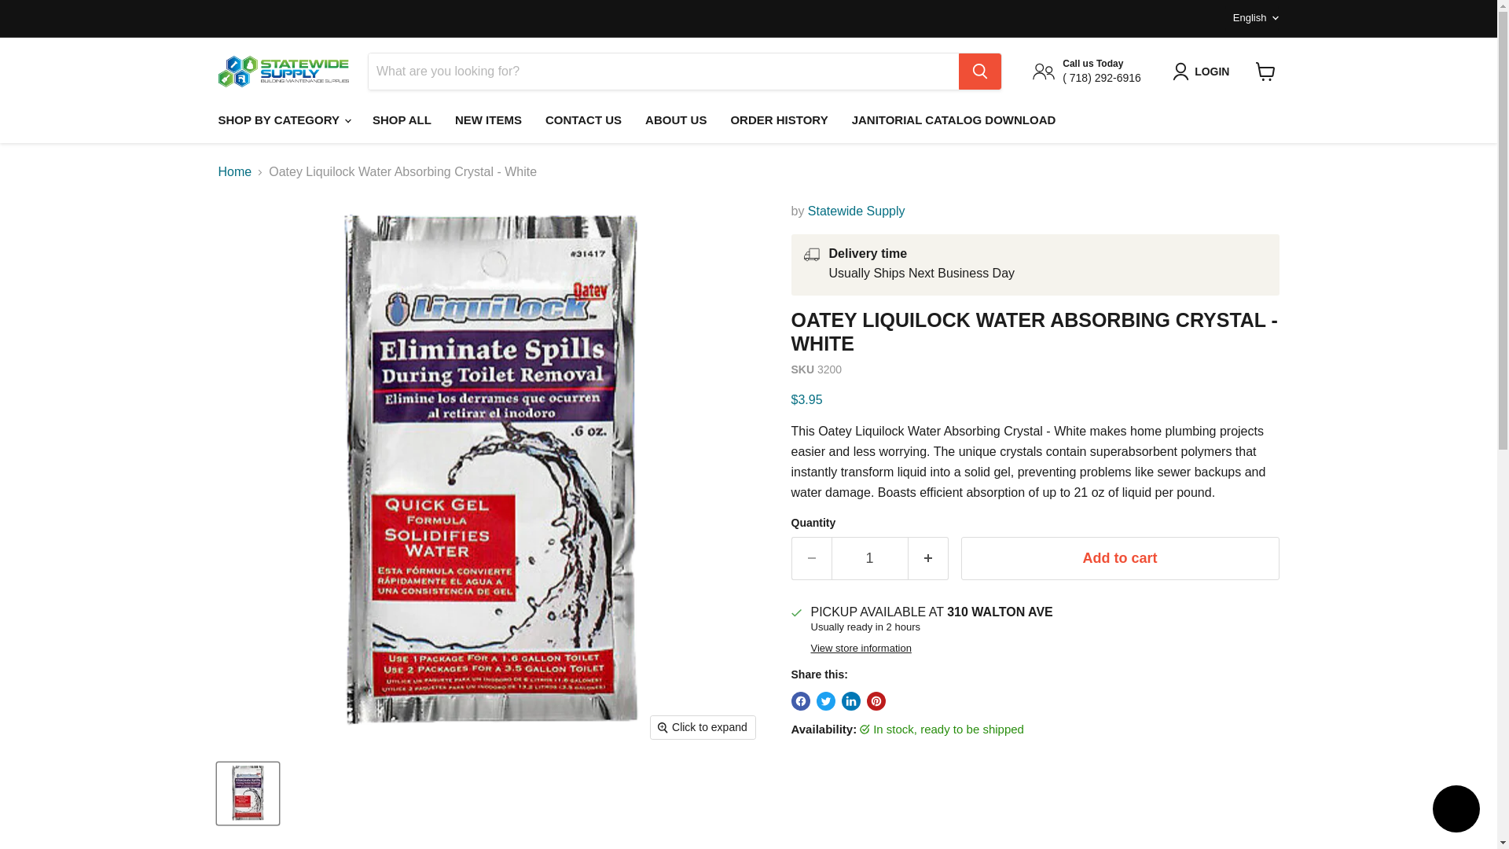 This screenshot has height=849, width=1509. What do you see at coordinates (583, 119) in the screenshot?
I see `CONTACT US` at bounding box center [583, 119].